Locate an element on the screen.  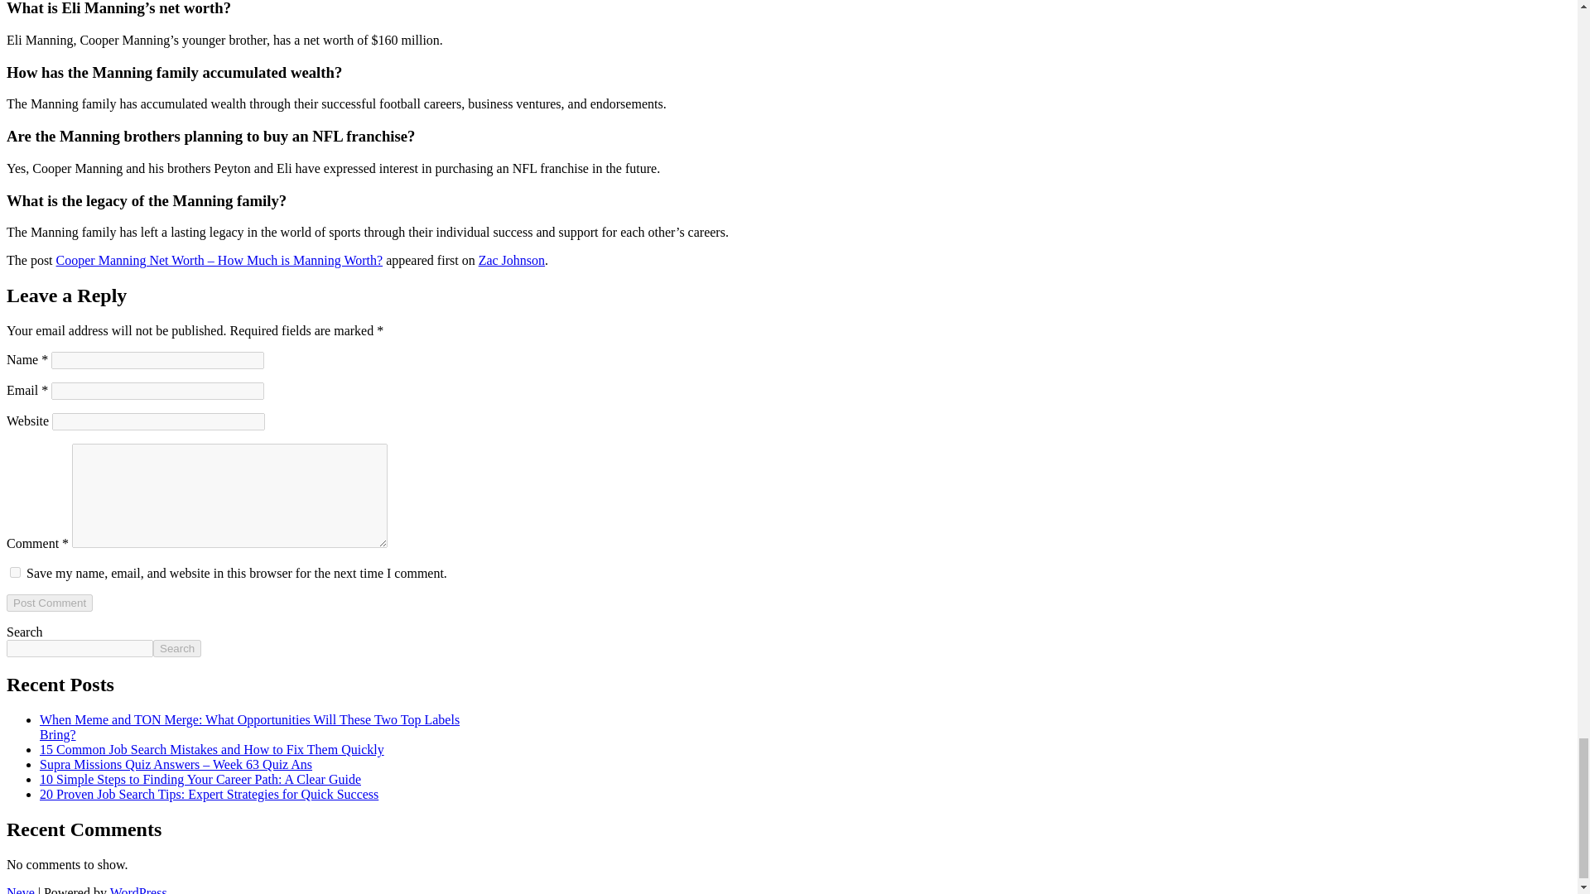
Search is located at coordinates (177, 648).